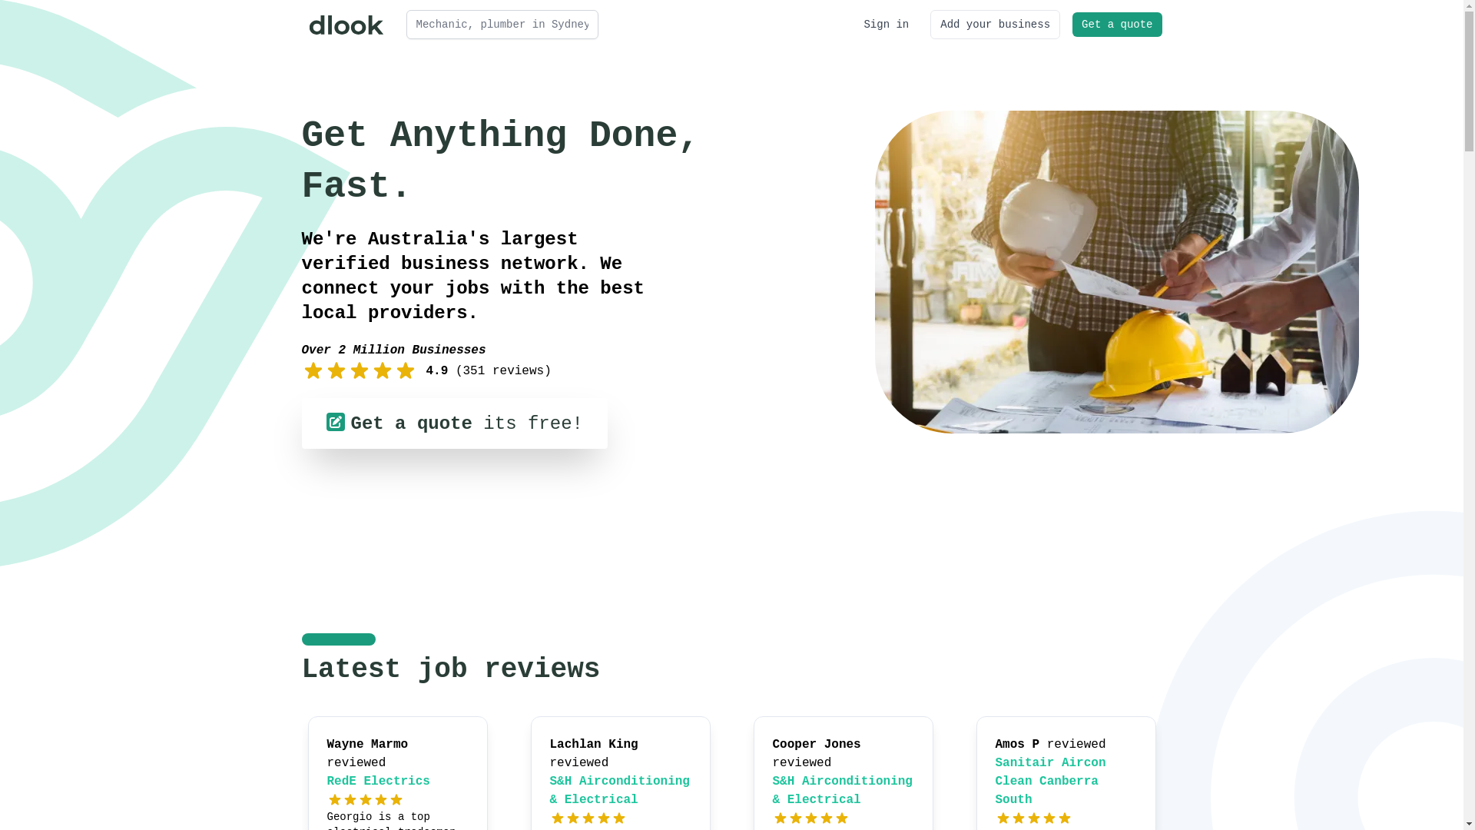 This screenshot has width=1475, height=830. What do you see at coordinates (1051, 782) in the screenshot?
I see `Sanitair Aircon Clean Canberra South` at bounding box center [1051, 782].